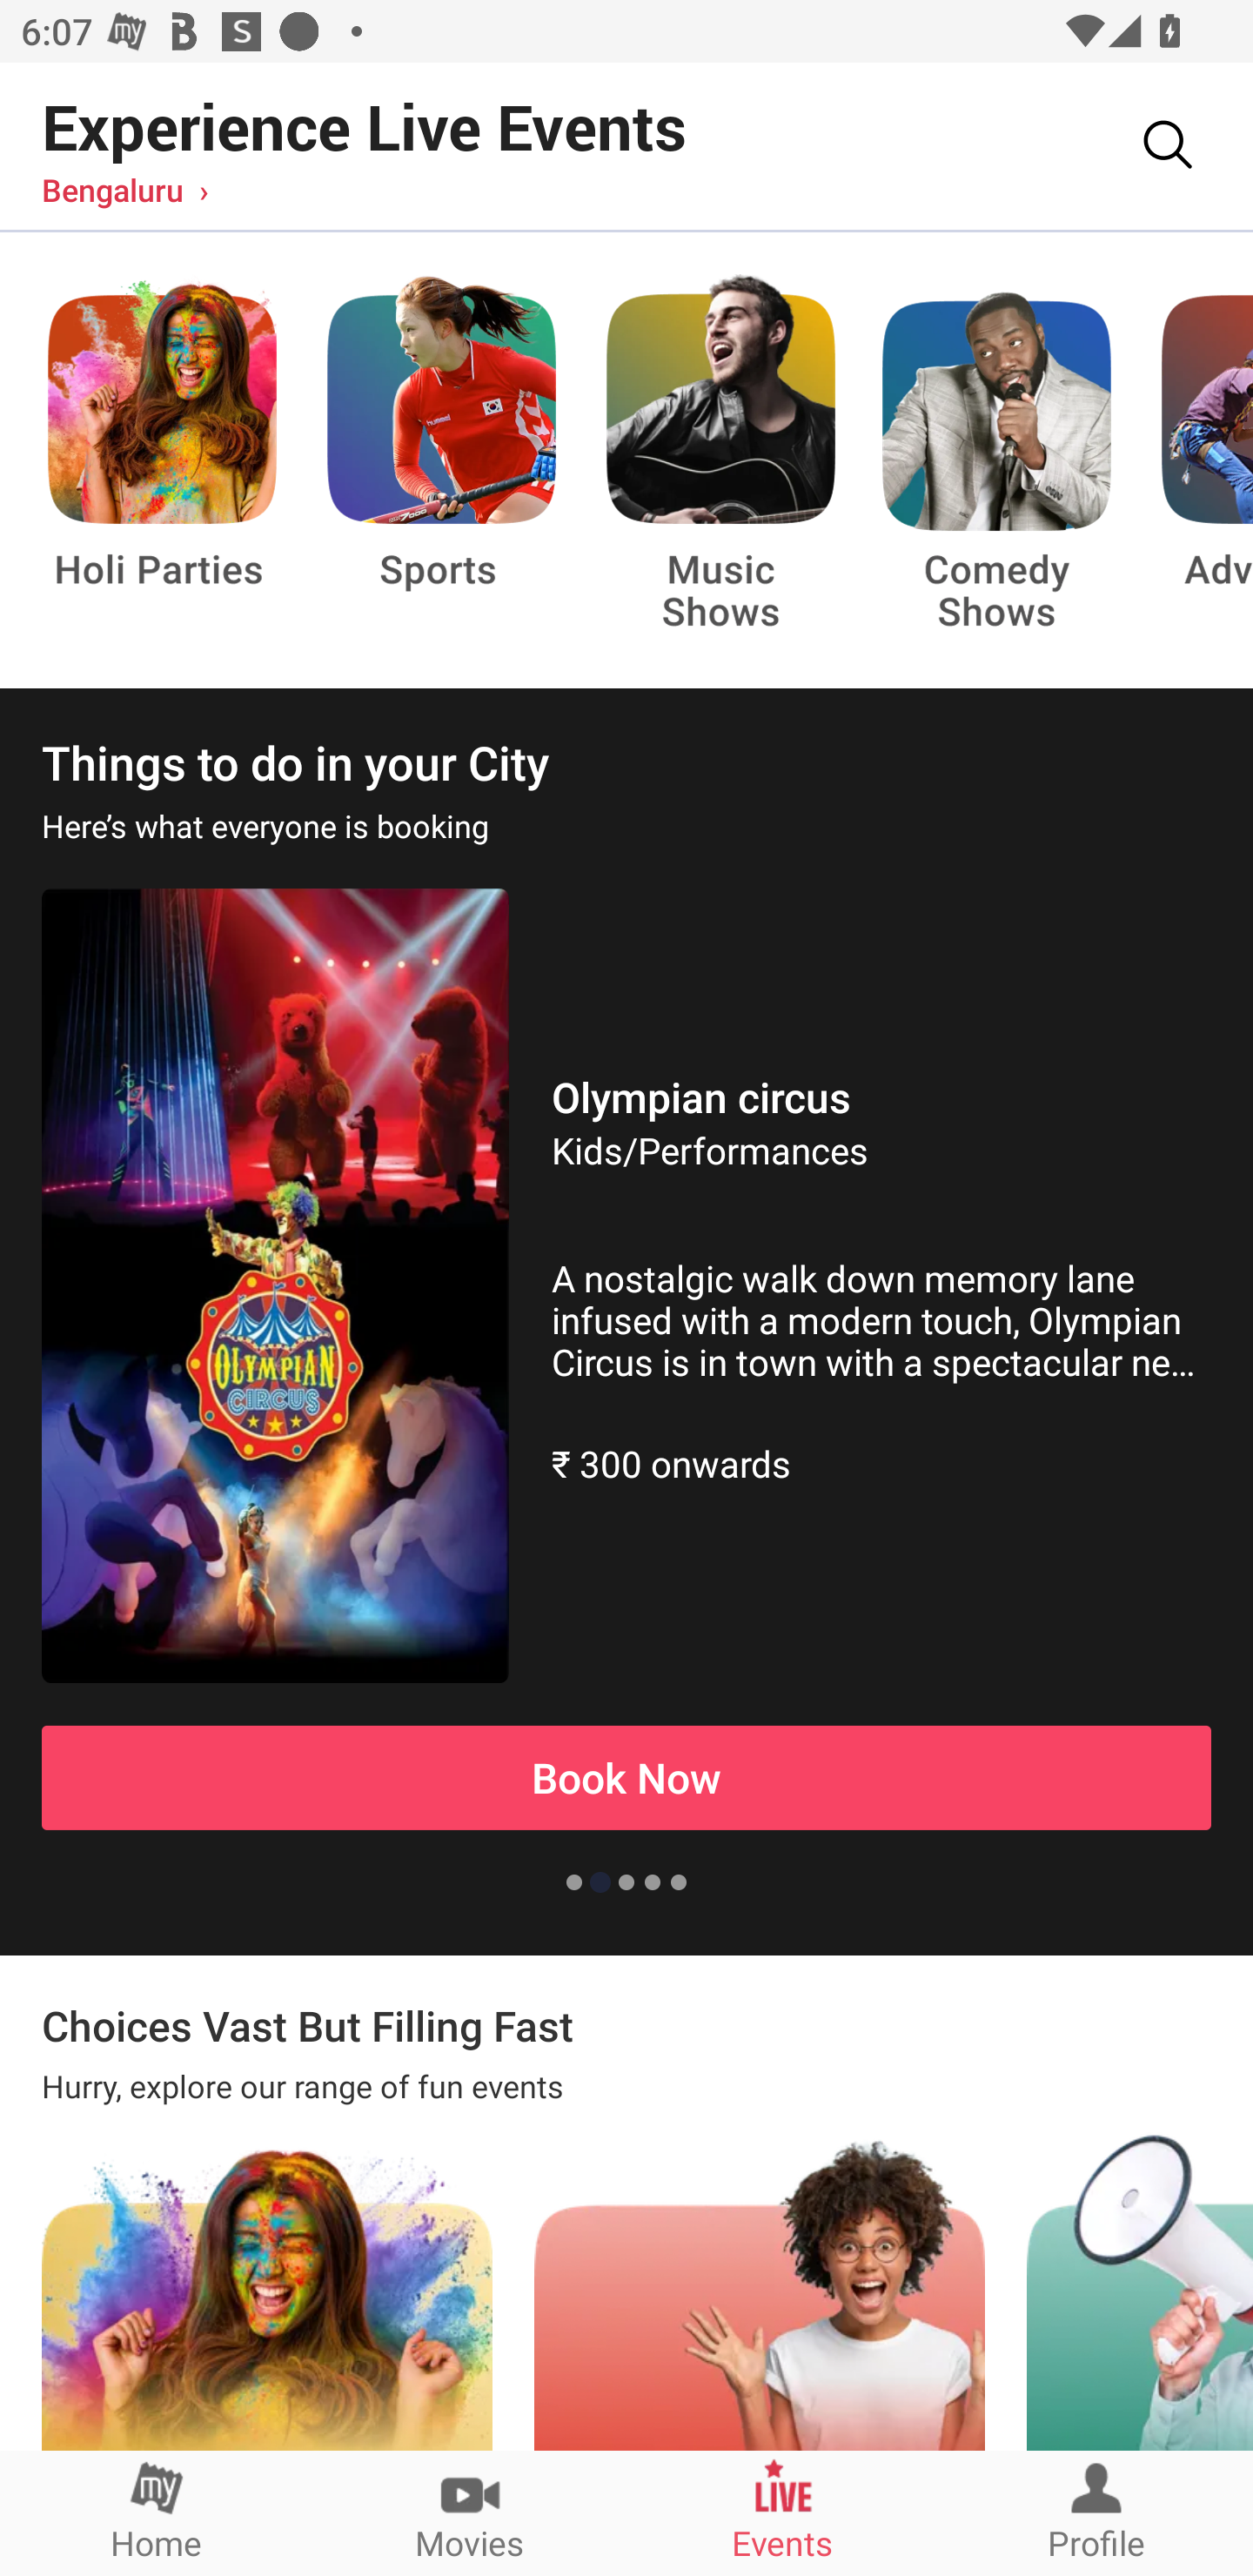 This screenshot has height=2576, width=1253. What do you see at coordinates (125, 189) in the screenshot?
I see `Bengaluru  ›` at bounding box center [125, 189].